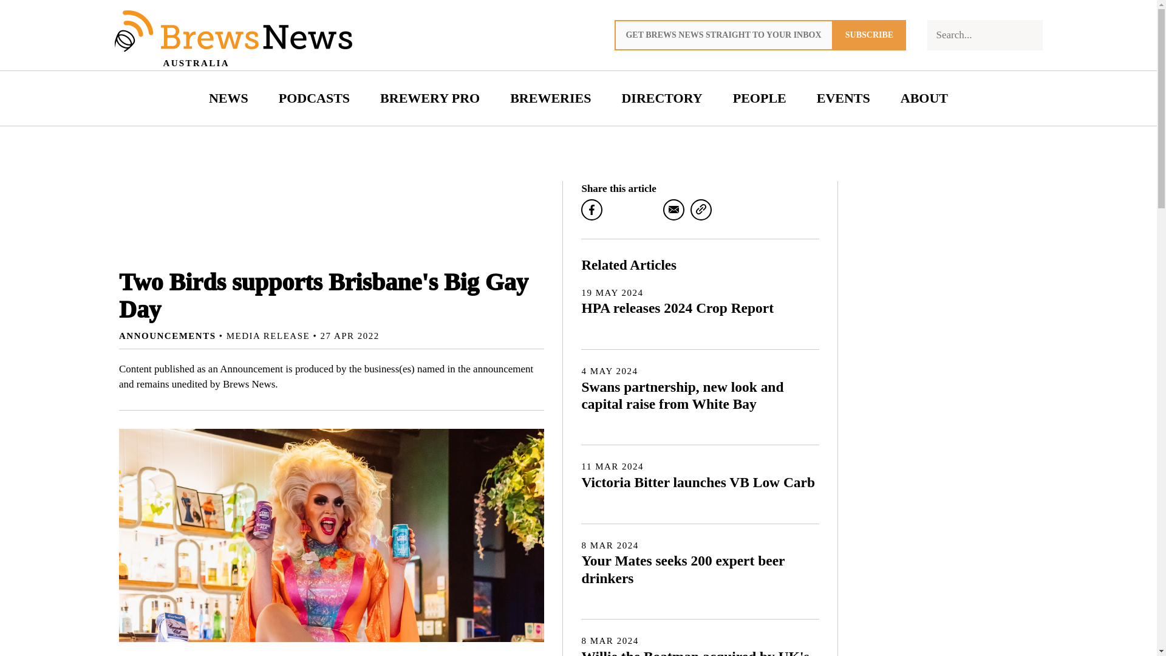 The image size is (1166, 656). What do you see at coordinates (924, 98) in the screenshot?
I see `ABOUT` at bounding box center [924, 98].